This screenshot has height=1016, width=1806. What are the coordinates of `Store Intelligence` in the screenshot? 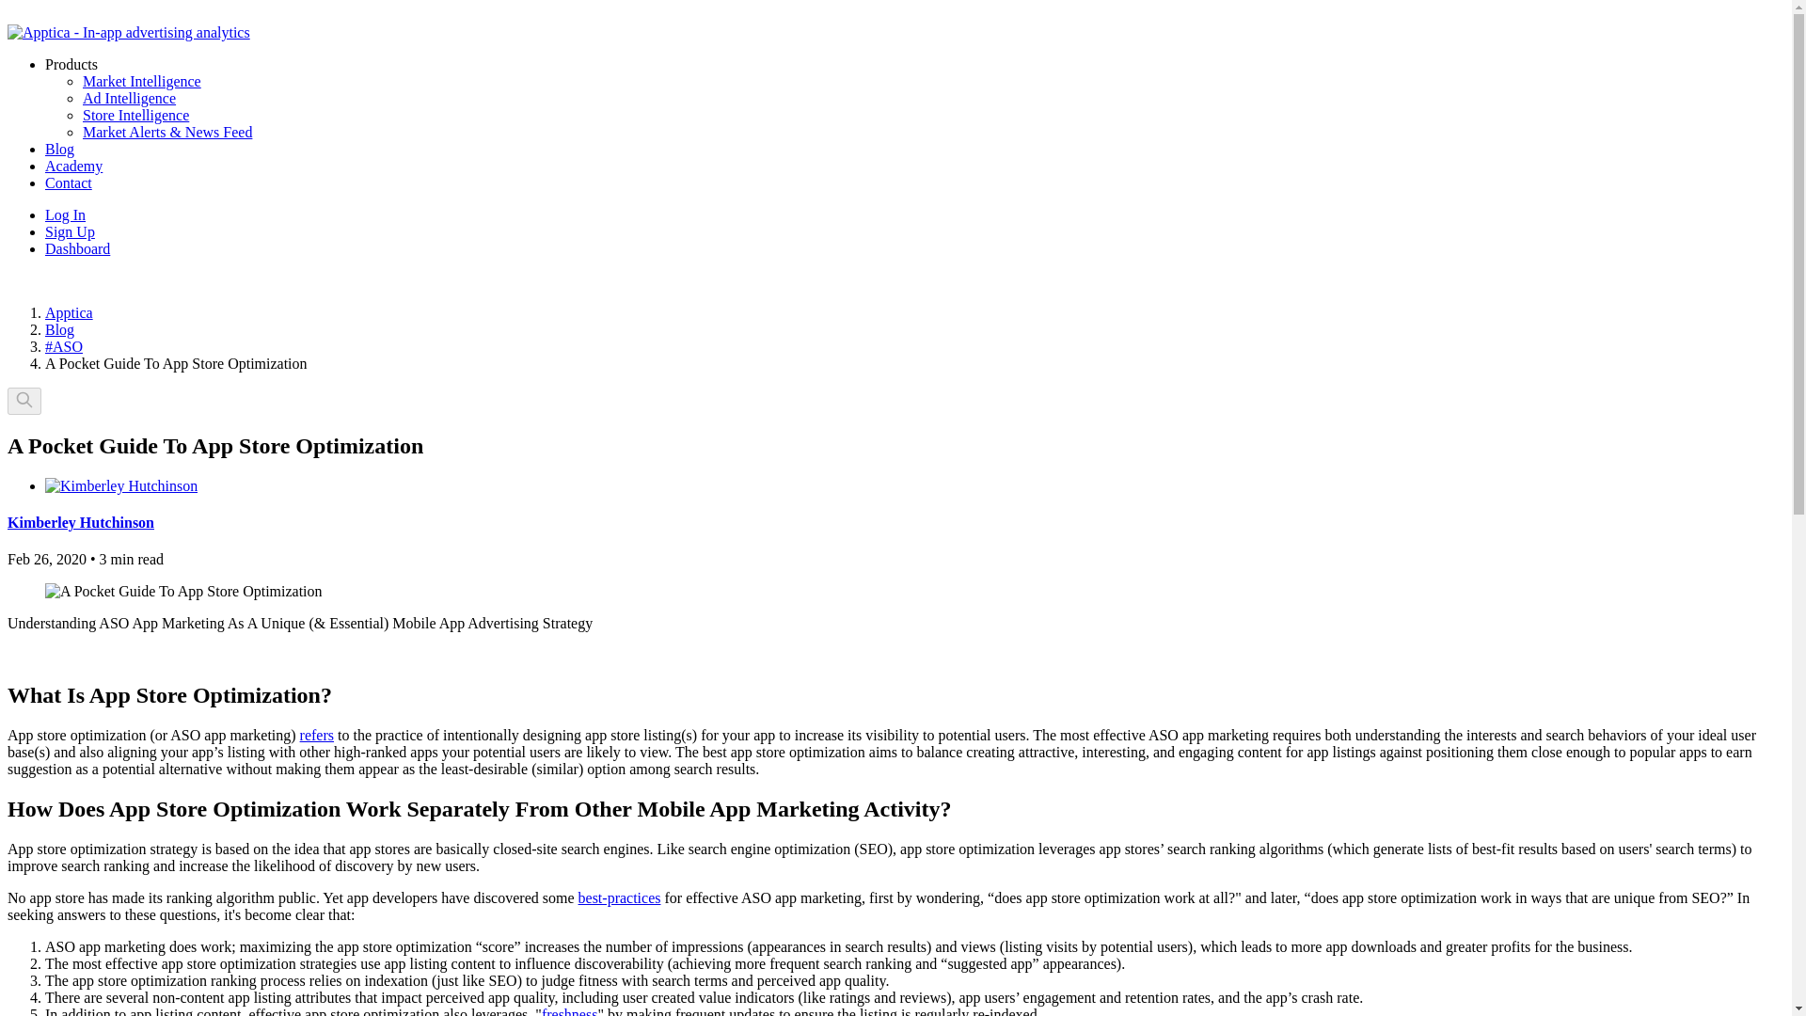 It's located at (135, 115).